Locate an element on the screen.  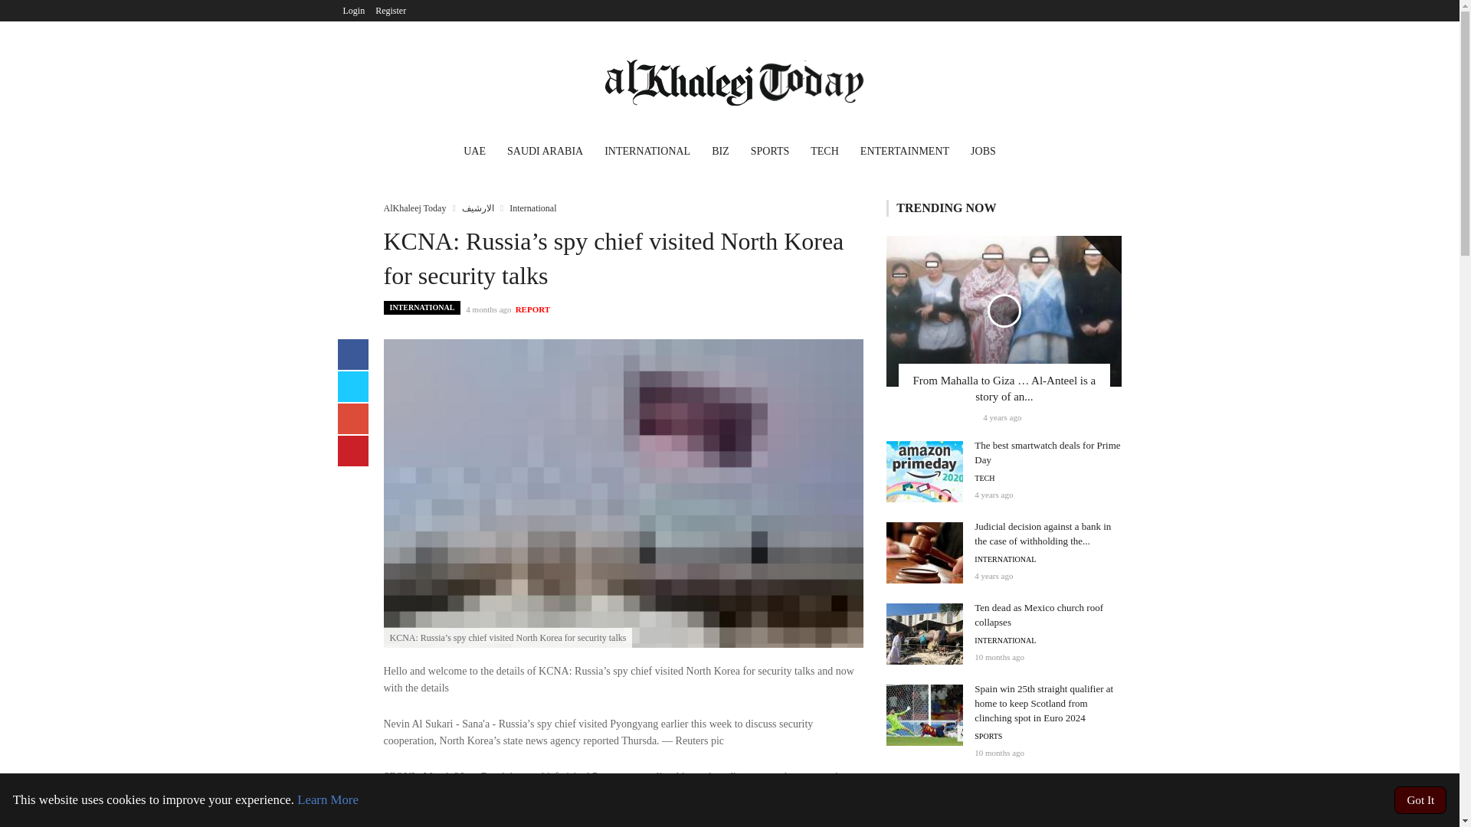
INTERNATIONAL is located at coordinates (421, 308).